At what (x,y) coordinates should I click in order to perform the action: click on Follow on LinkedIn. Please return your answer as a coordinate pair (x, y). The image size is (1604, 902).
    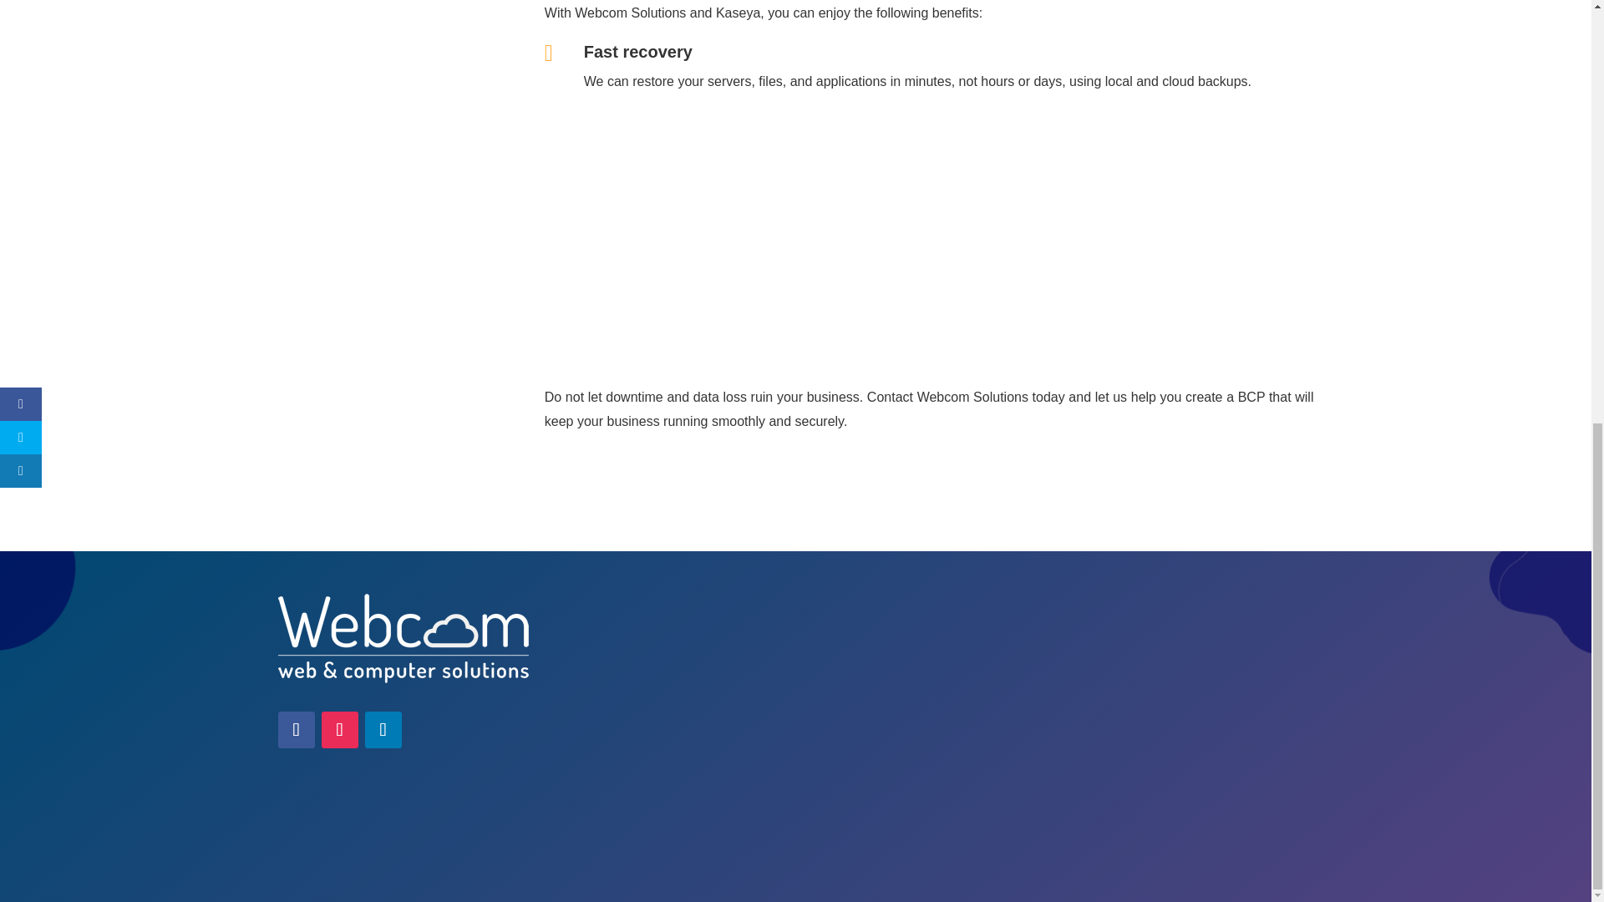
    Looking at the image, I should click on (383, 730).